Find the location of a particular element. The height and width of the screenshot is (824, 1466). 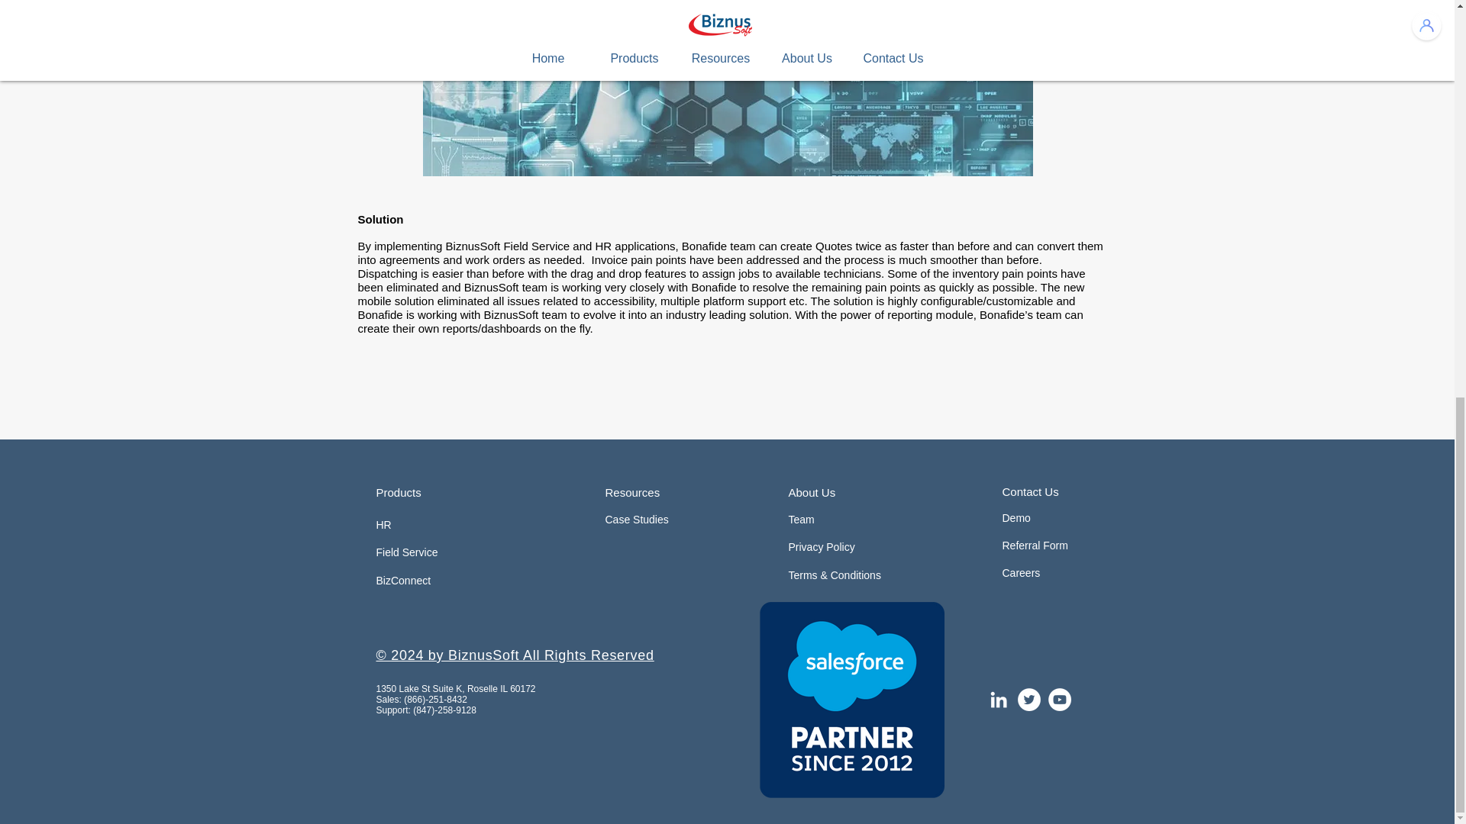

Resources is located at coordinates (654, 492).